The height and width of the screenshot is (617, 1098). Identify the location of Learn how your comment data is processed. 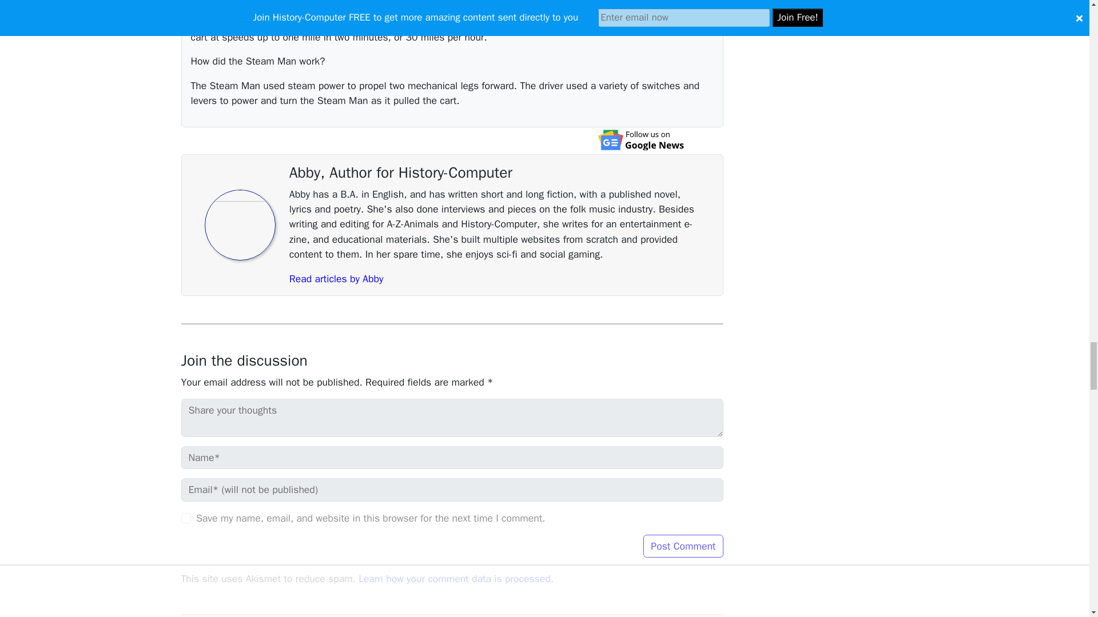
(455, 578).